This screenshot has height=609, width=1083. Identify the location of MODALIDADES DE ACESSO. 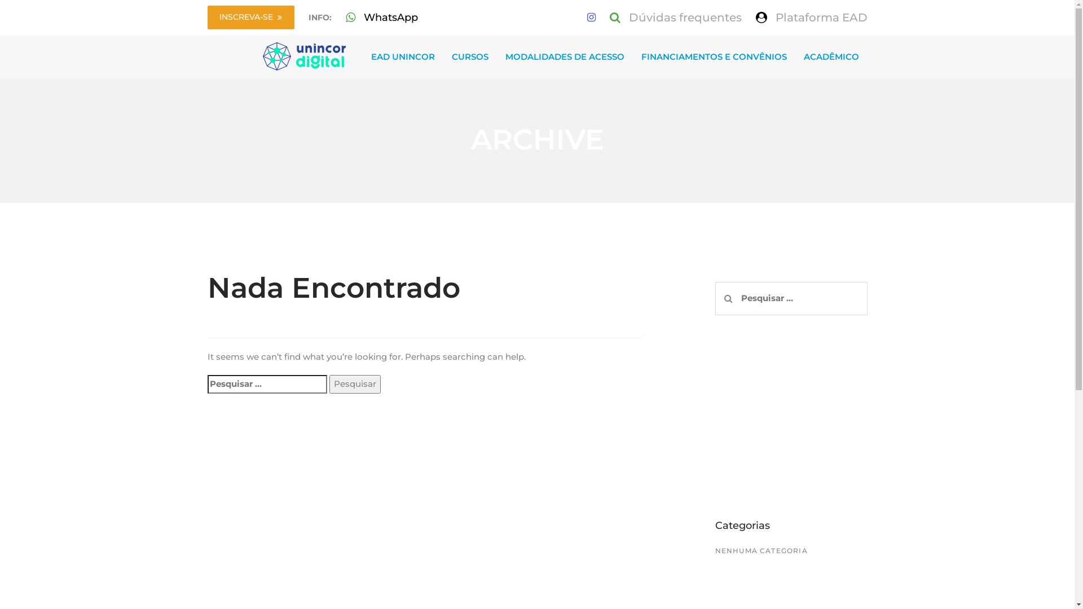
(564, 57).